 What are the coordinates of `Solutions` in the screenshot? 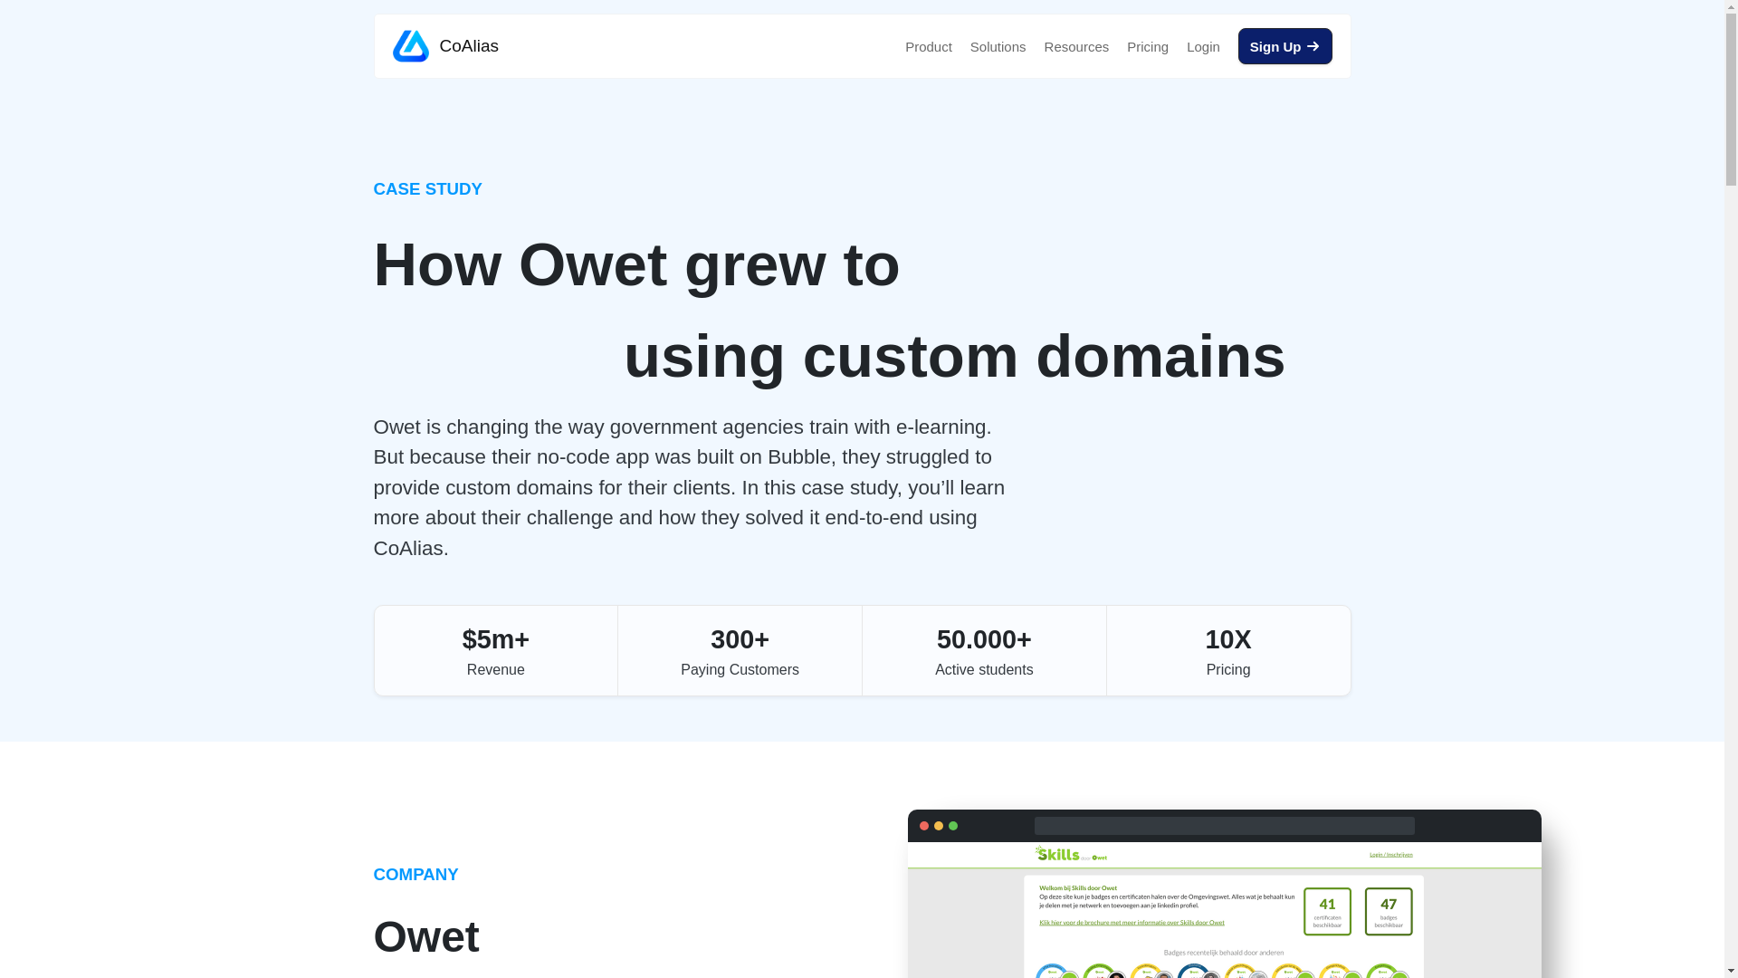 It's located at (998, 45).